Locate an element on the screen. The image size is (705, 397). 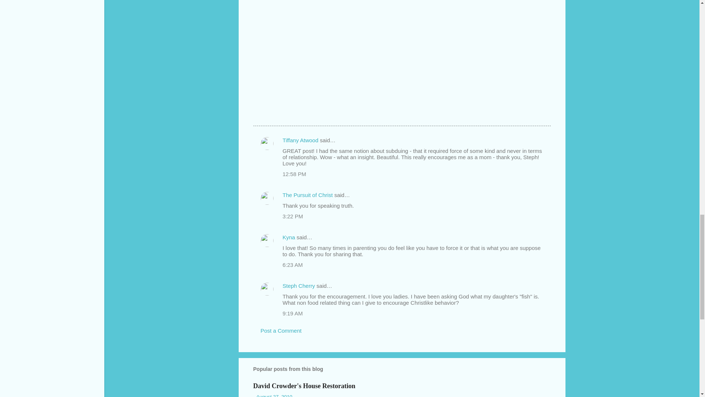
6:23 AM is located at coordinates (293, 265).